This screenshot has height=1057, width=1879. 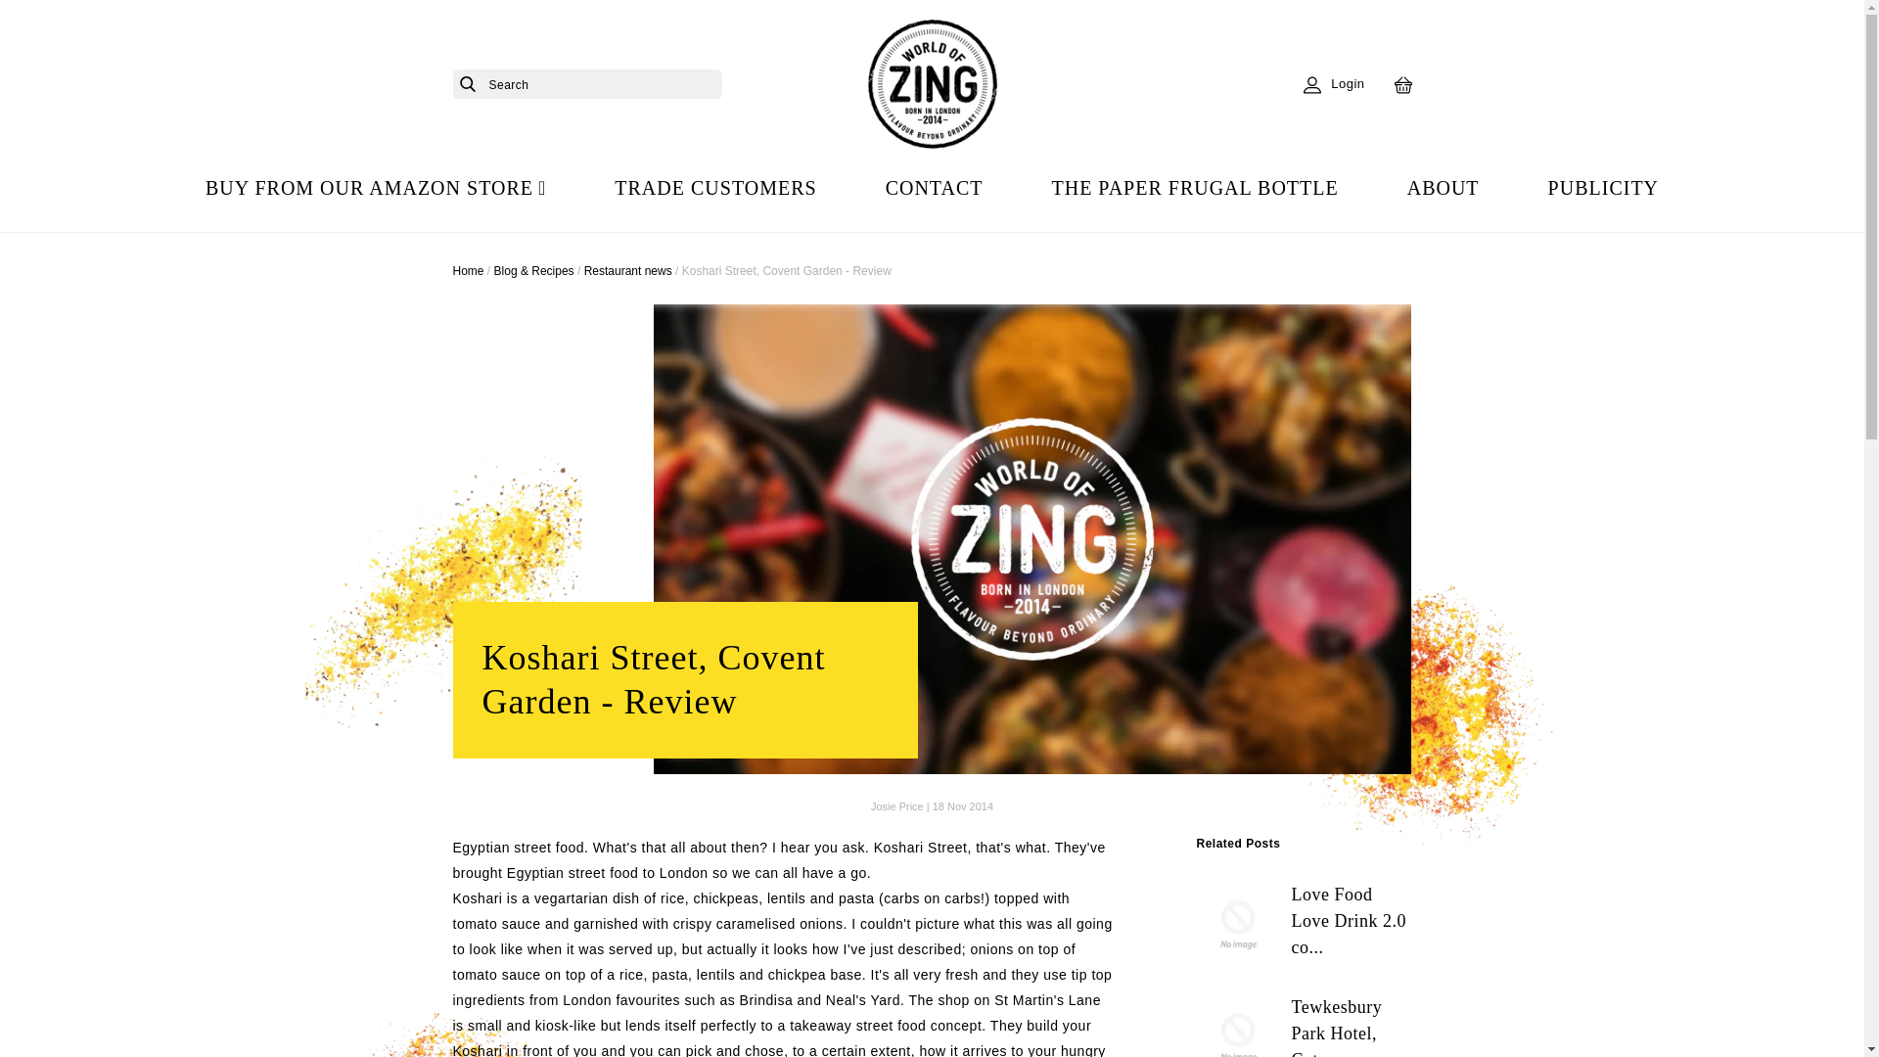 What do you see at coordinates (1444, 188) in the screenshot?
I see `ABOUT` at bounding box center [1444, 188].